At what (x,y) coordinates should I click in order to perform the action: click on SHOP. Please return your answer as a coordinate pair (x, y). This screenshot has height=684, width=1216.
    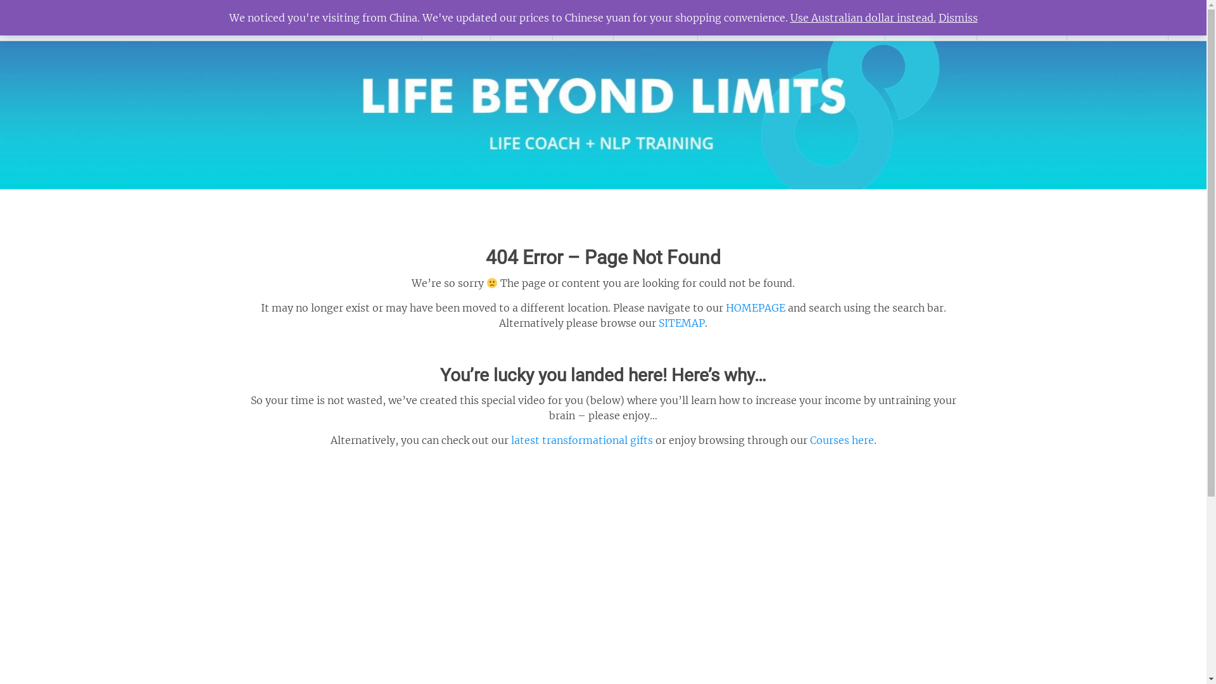
    Looking at the image, I should click on (522, 20).